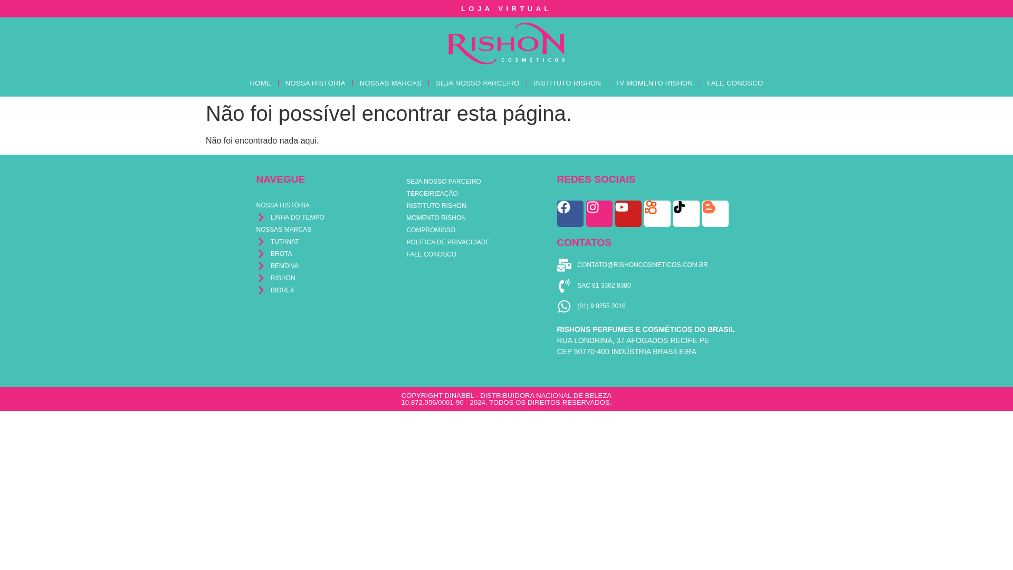 The image size is (1013, 570). I want to click on NOSSAS MARCAS, so click(390, 82).